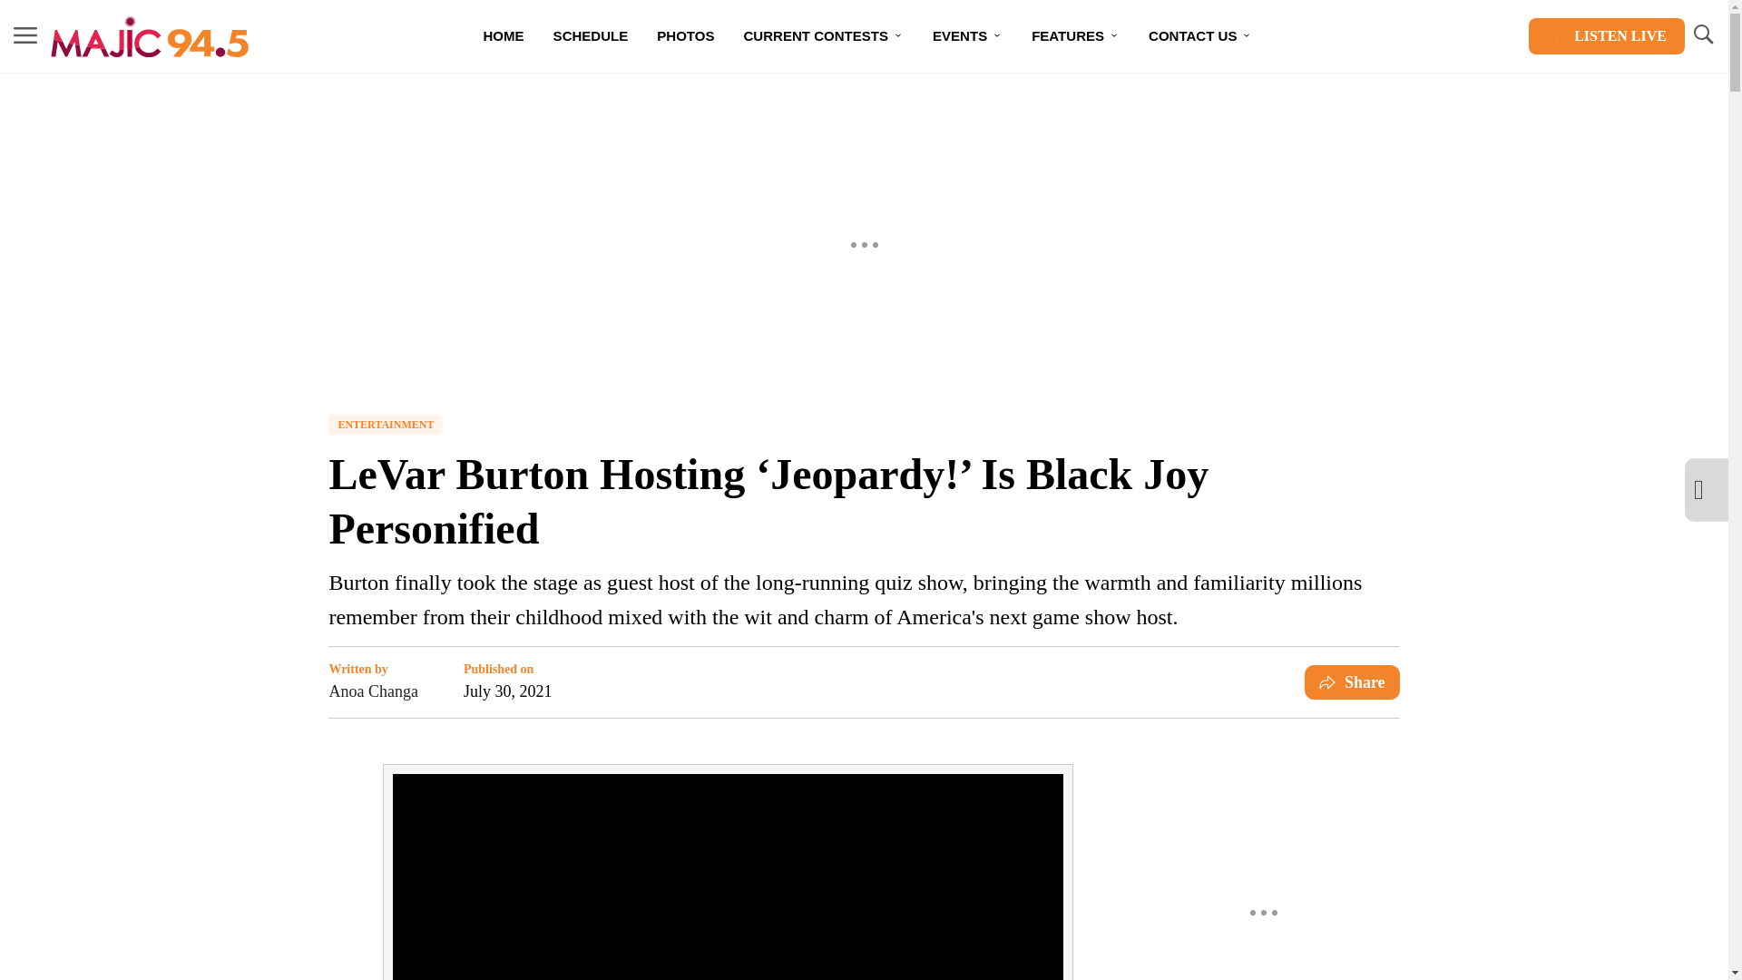 The image size is (1742, 980). Describe the element at coordinates (503, 36) in the screenshot. I see `HOME` at that location.